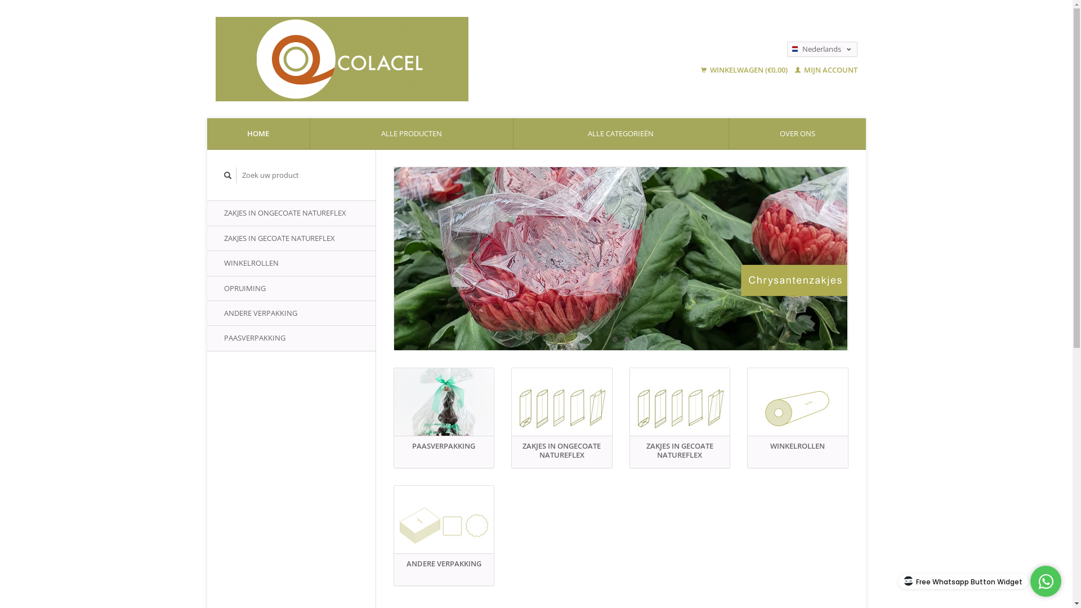  What do you see at coordinates (444, 525) in the screenshot?
I see `ANDERE VERPAKKING` at bounding box center [444, 525].